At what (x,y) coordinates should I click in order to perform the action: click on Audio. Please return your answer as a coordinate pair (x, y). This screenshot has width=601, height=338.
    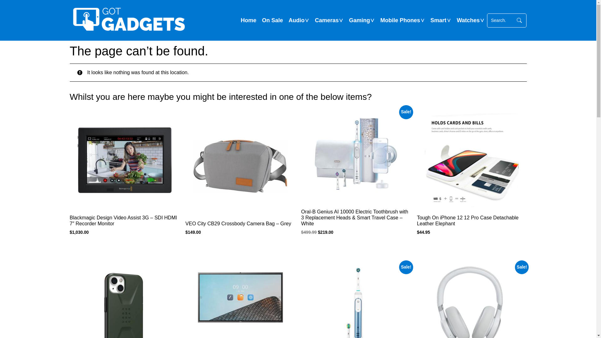
    Looking at the image, I should click on (297, 21).